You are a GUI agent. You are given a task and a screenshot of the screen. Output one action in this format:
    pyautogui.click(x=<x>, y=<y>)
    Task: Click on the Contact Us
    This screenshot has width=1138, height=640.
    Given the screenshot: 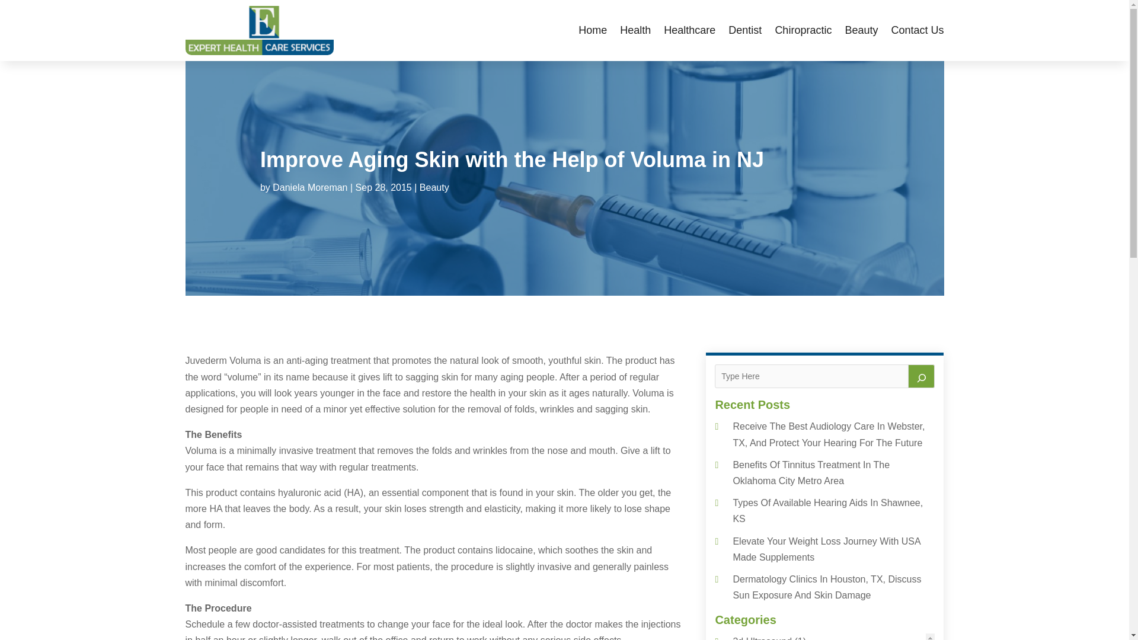 What is the action you would take?
    pyautogui.click(x=917, y=30)
    